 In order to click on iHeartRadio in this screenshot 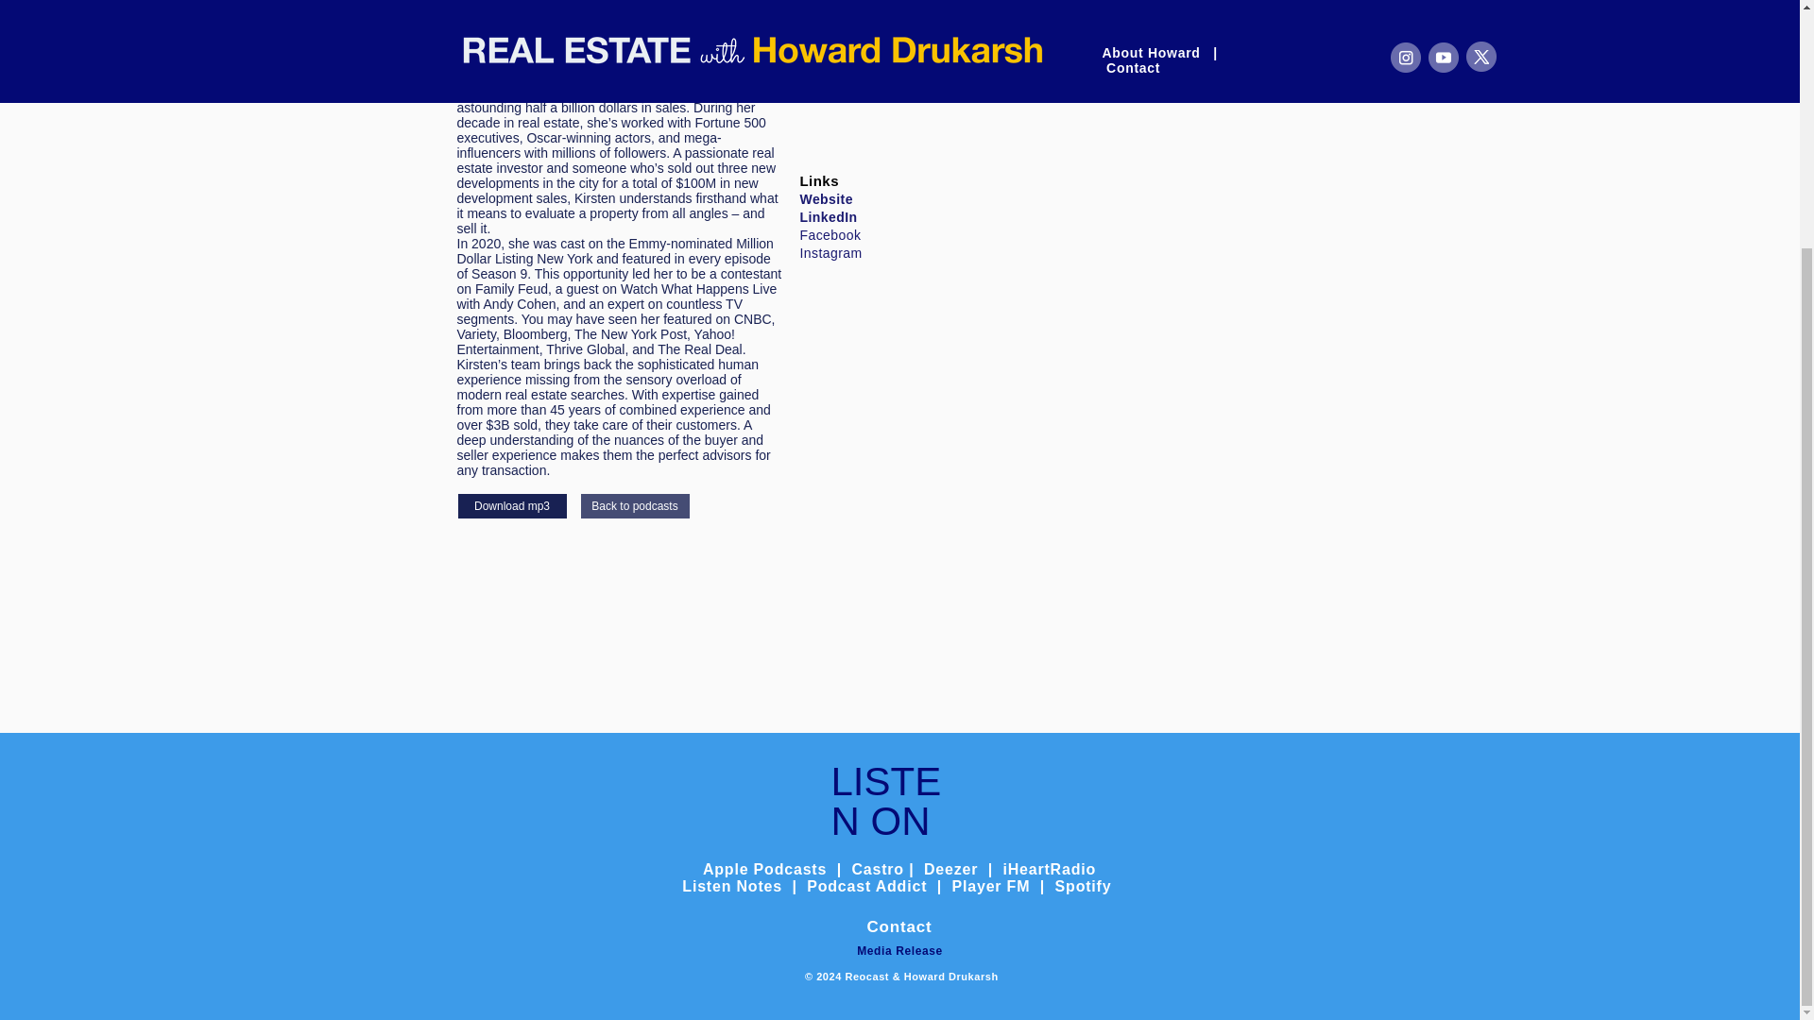, I will do `click(1049, 869)`.